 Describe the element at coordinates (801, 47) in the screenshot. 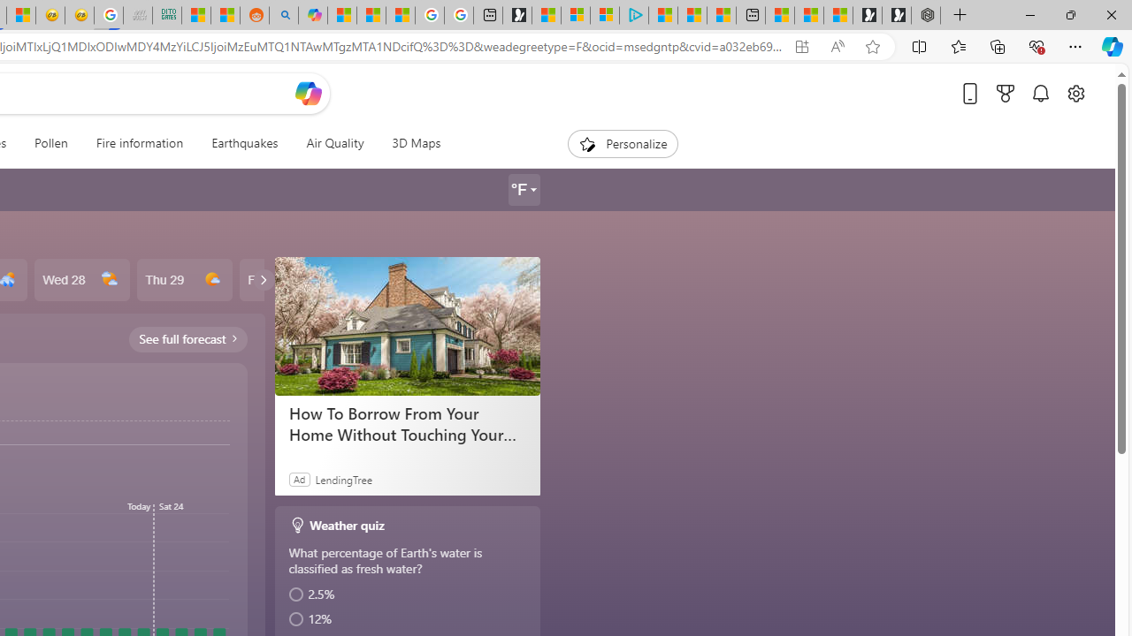

I see `App available. Install Microsoft Start Weather` at that location.